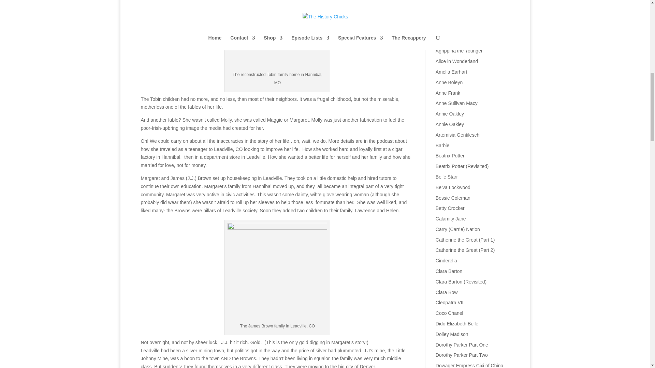 This screenshot has height=368, width=655. I want to click on mB house 2, so click(277, 35).